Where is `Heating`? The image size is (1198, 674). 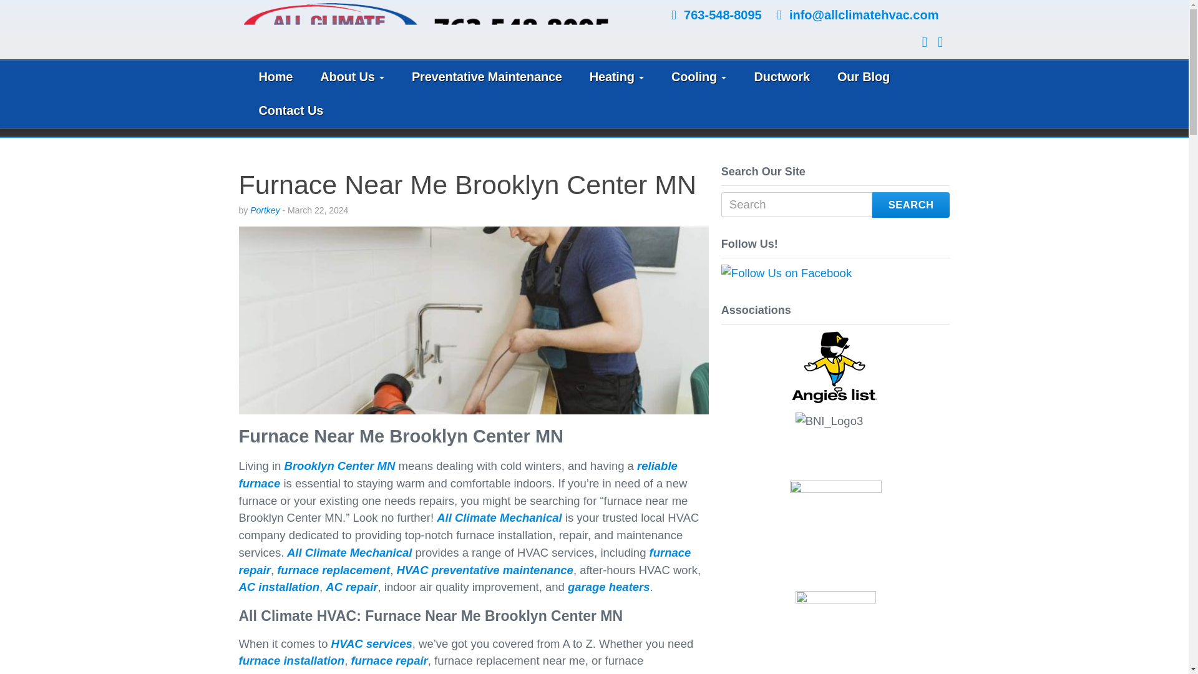 Heating is located at coordinates (616, 77).